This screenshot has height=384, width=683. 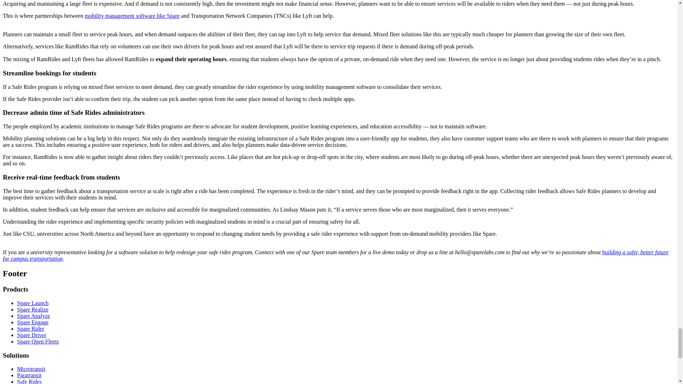 I want to click on Spare Realize, so click(x=33, y=309).